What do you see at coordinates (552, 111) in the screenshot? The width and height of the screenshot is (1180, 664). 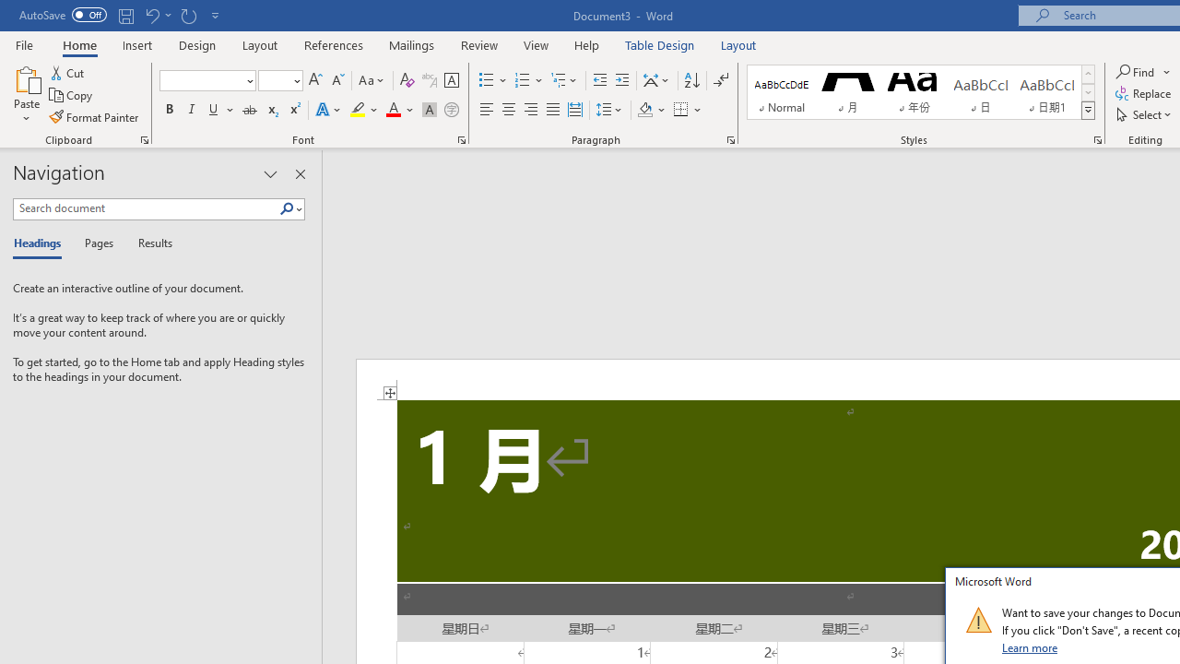 I see `Justify` at bounding box center [552, 111].